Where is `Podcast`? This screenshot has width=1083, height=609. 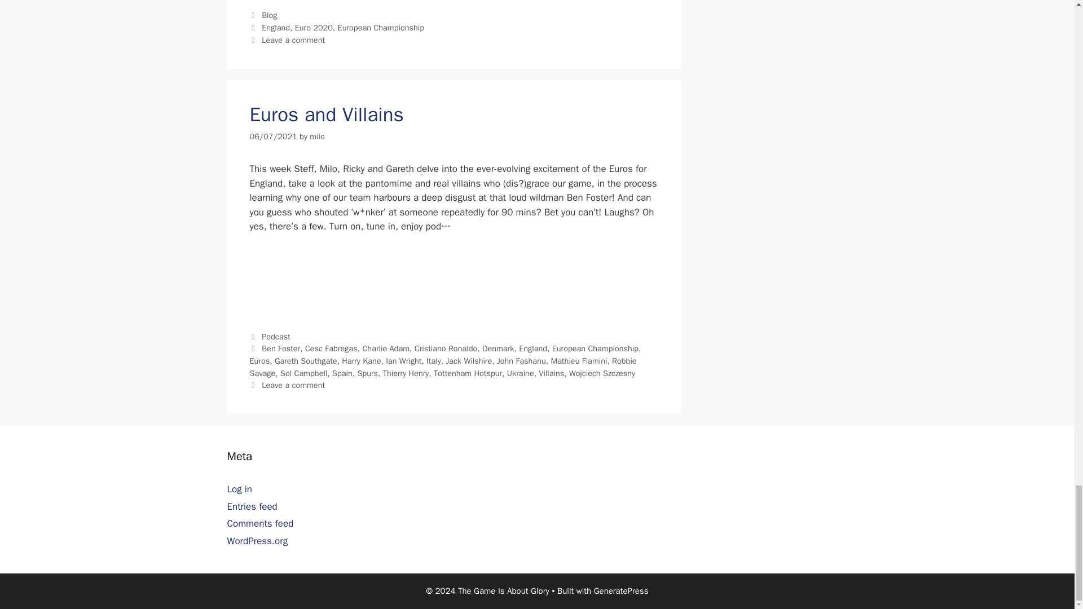 Podcast is located at coordinates (276, 336).